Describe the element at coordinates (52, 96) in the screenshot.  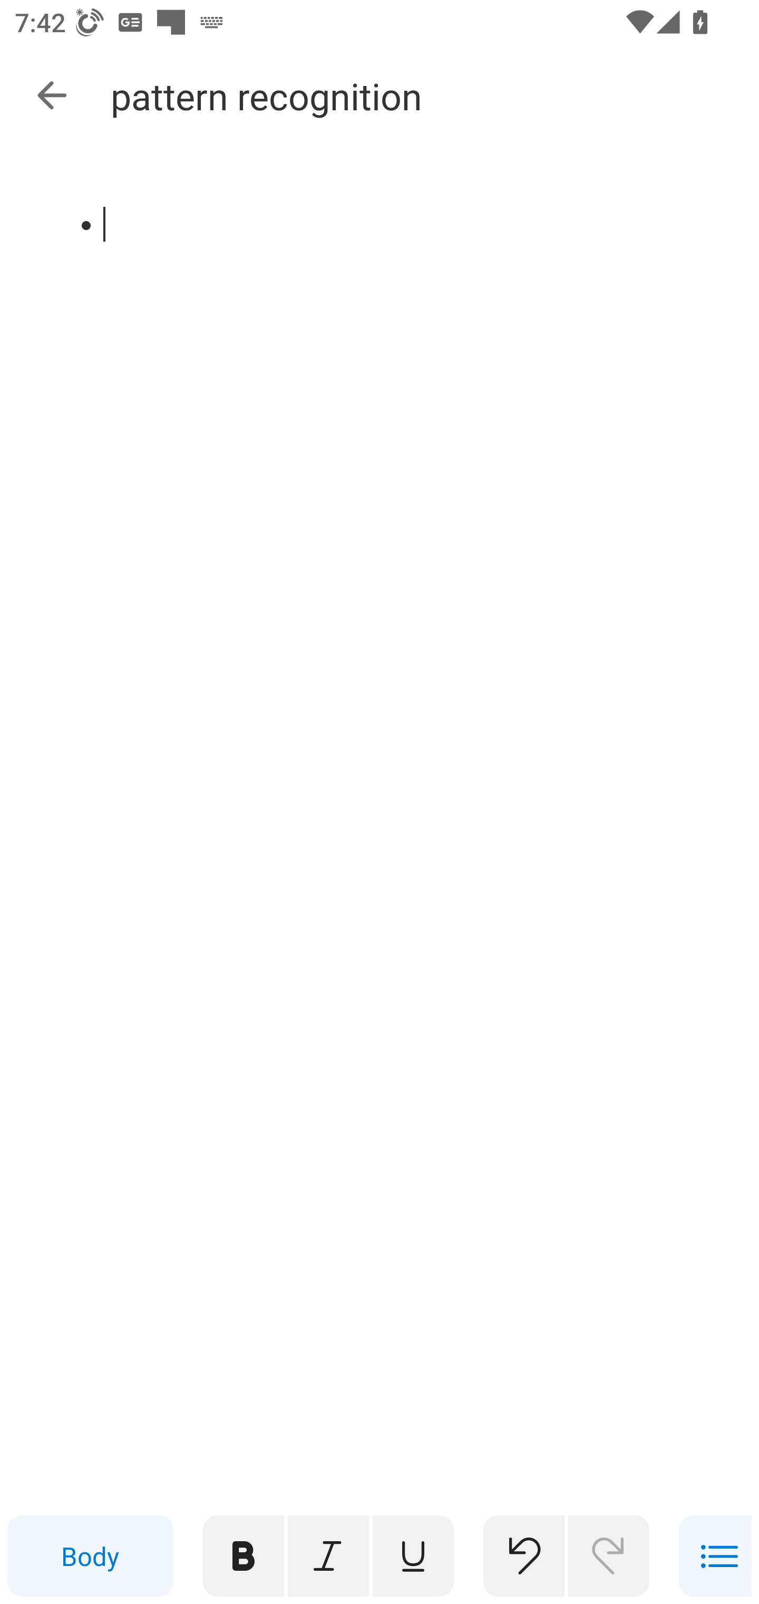
I see `Dismiss detail view` at that location.